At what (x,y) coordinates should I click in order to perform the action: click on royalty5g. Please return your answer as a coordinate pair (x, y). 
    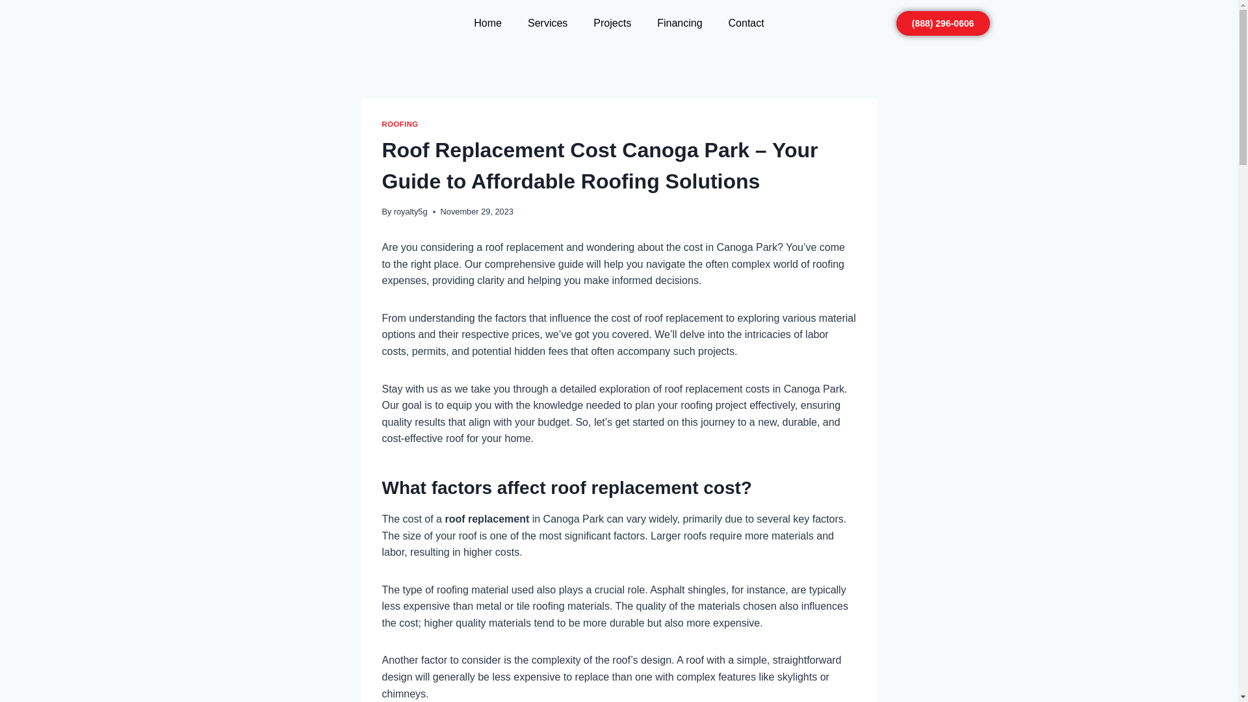
    Looking at the image, I should click on (411, 211).